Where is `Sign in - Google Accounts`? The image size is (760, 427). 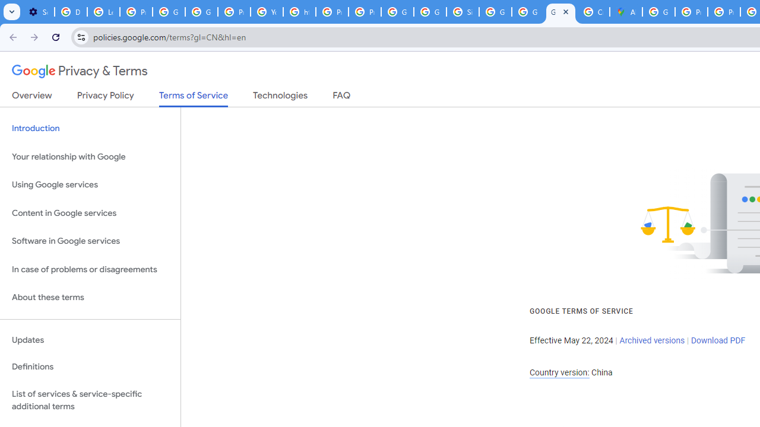 Sign in - Google Accounts is located at coordinates (463, 12).